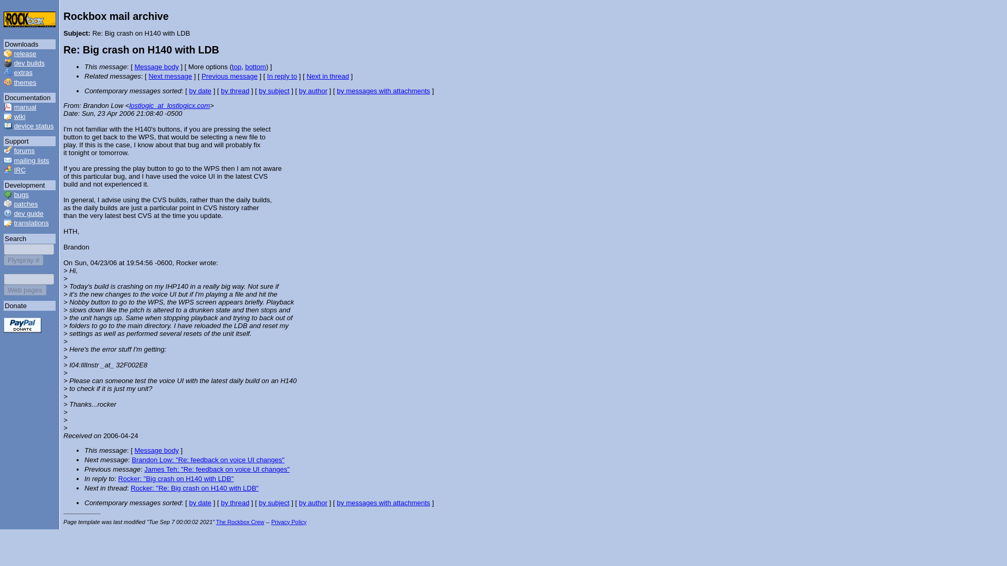 The width and height of the screenshot is (1007, 566). What do you see at coordinates (29, 63) in the screenshot?
I see `dev builds` at bounding box center [29, 63].